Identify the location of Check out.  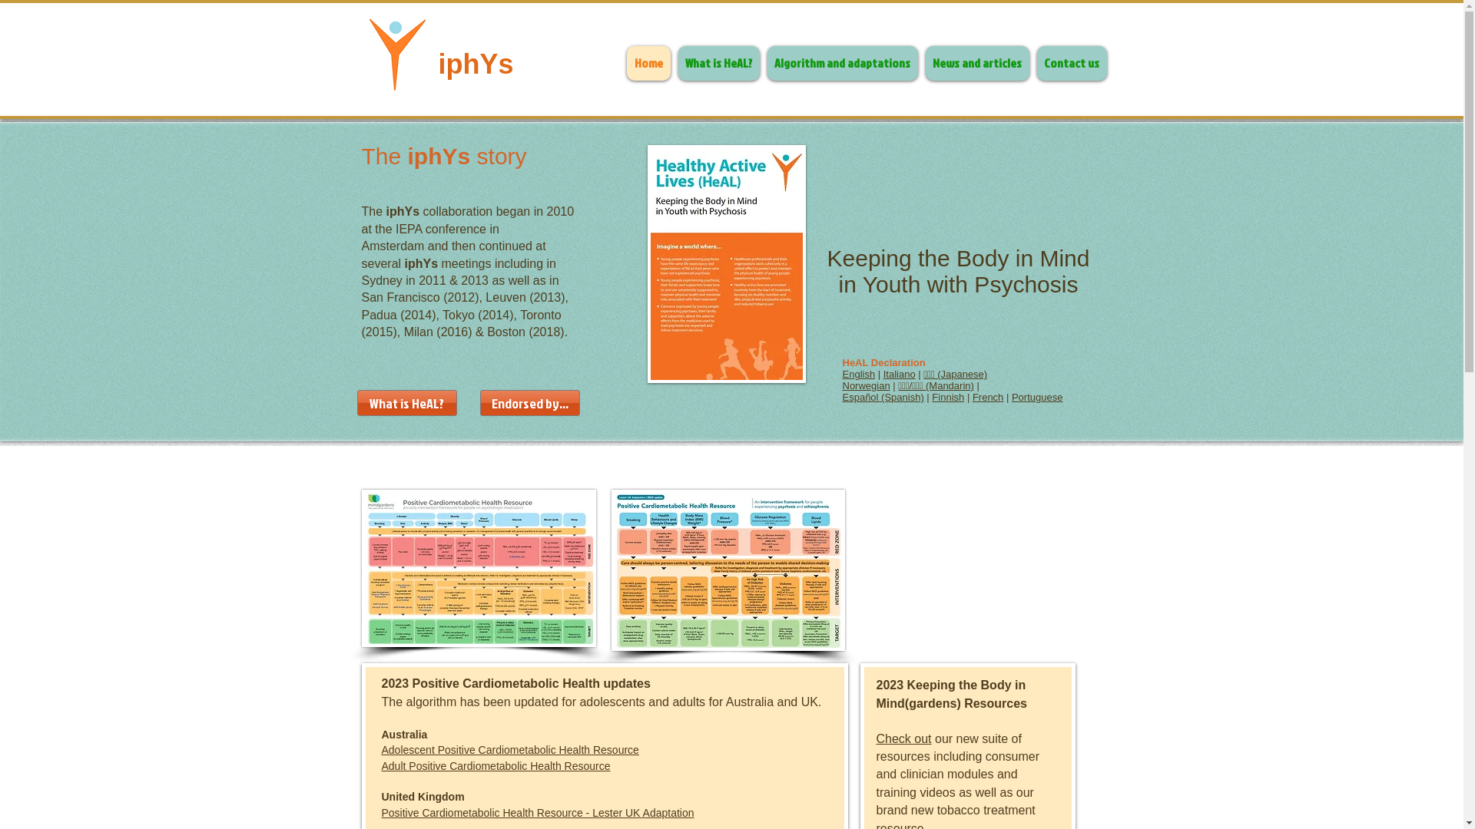
(903, 738).